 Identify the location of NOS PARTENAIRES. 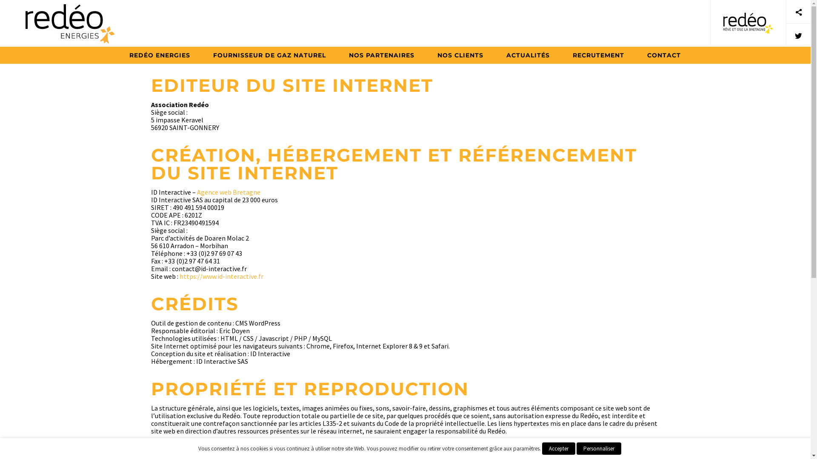
(382, 55).